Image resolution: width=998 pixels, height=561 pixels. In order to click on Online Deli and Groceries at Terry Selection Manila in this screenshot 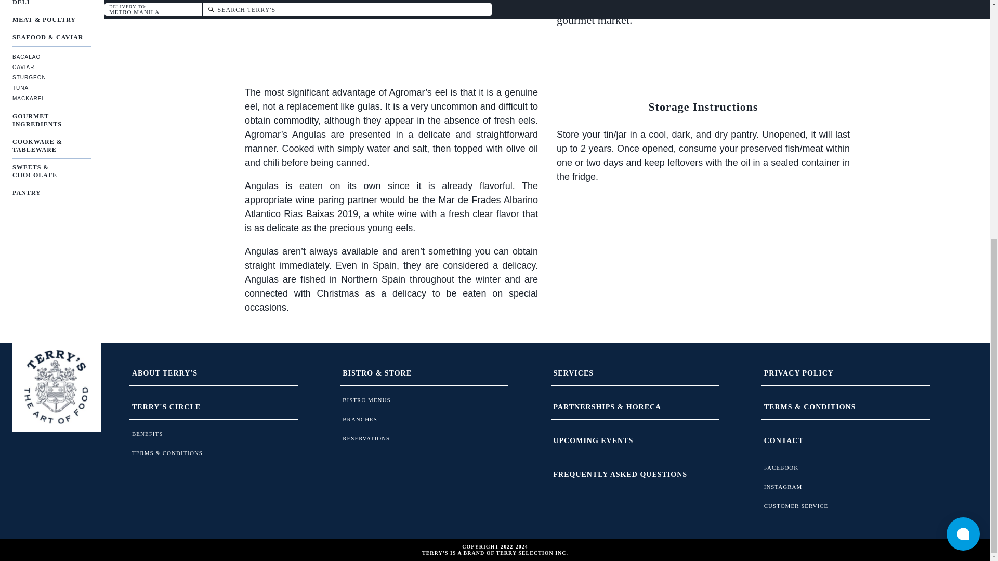, I will do `click(56, 387)`.